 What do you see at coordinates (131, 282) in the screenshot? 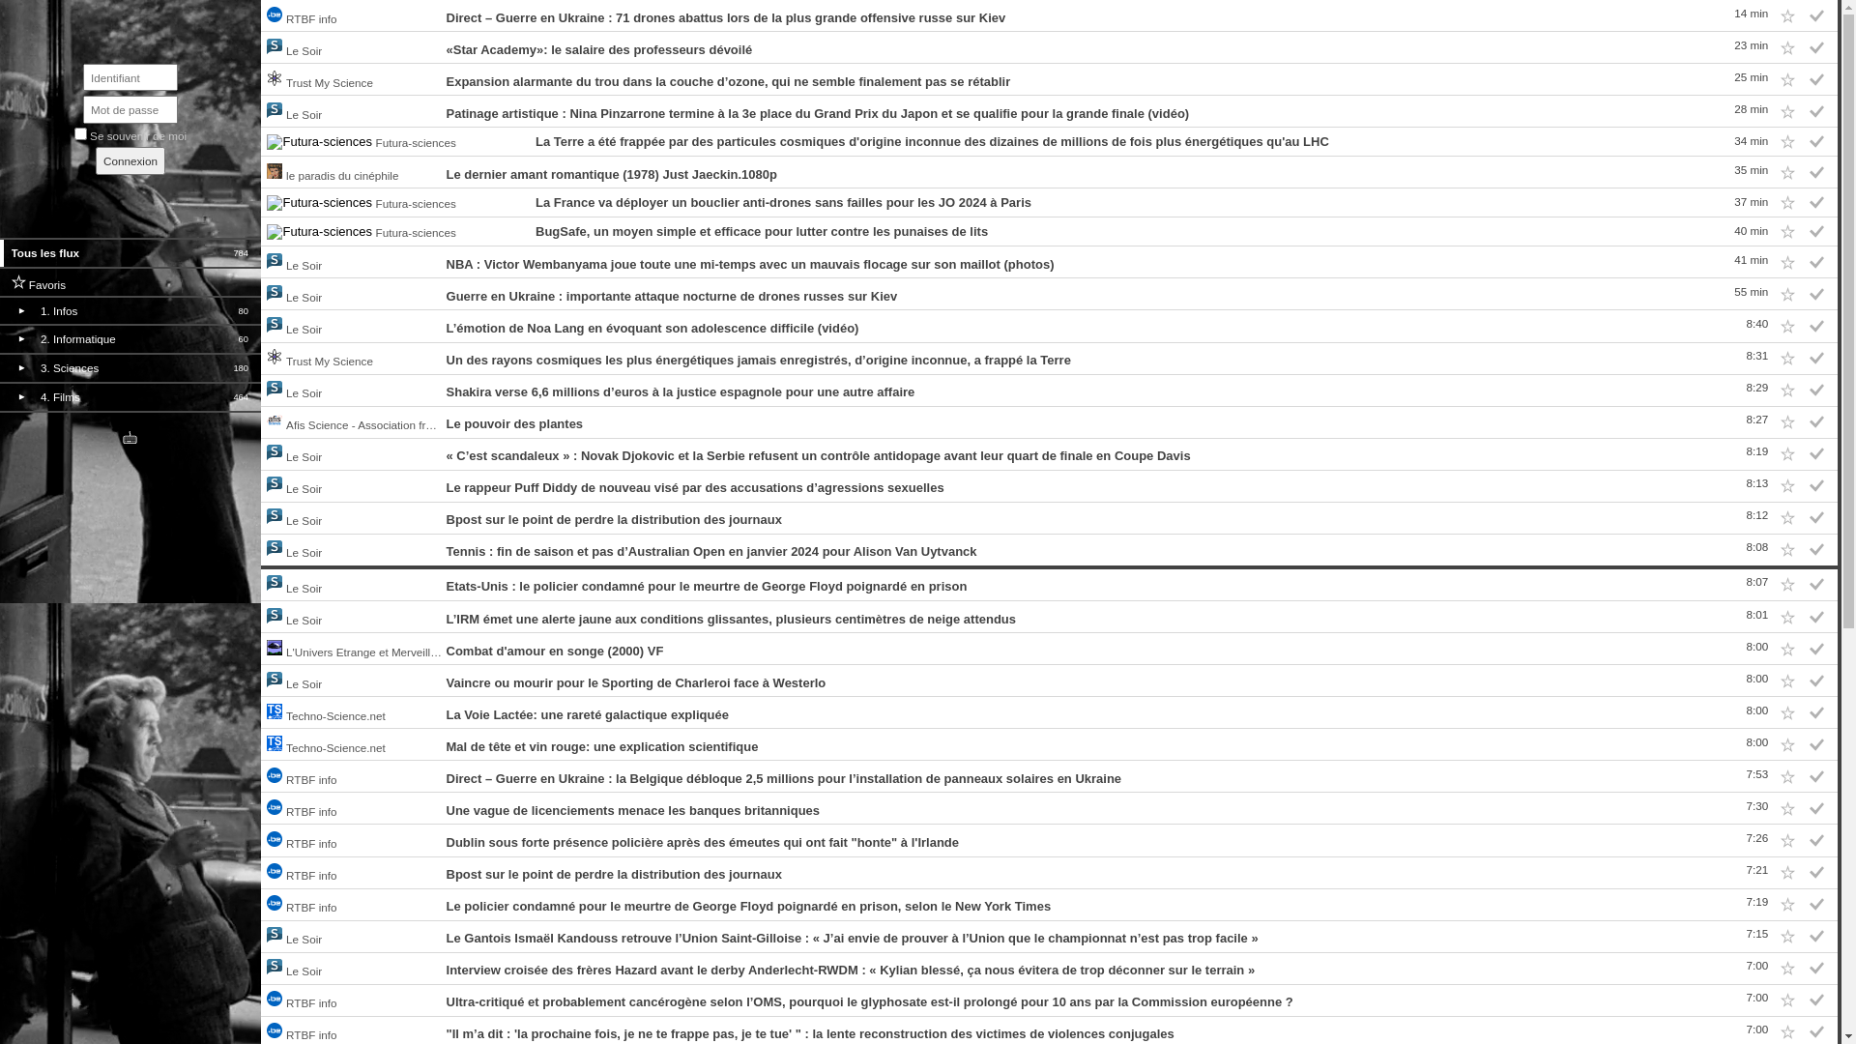
I see `Favoris` at bounding box center [131, 282].